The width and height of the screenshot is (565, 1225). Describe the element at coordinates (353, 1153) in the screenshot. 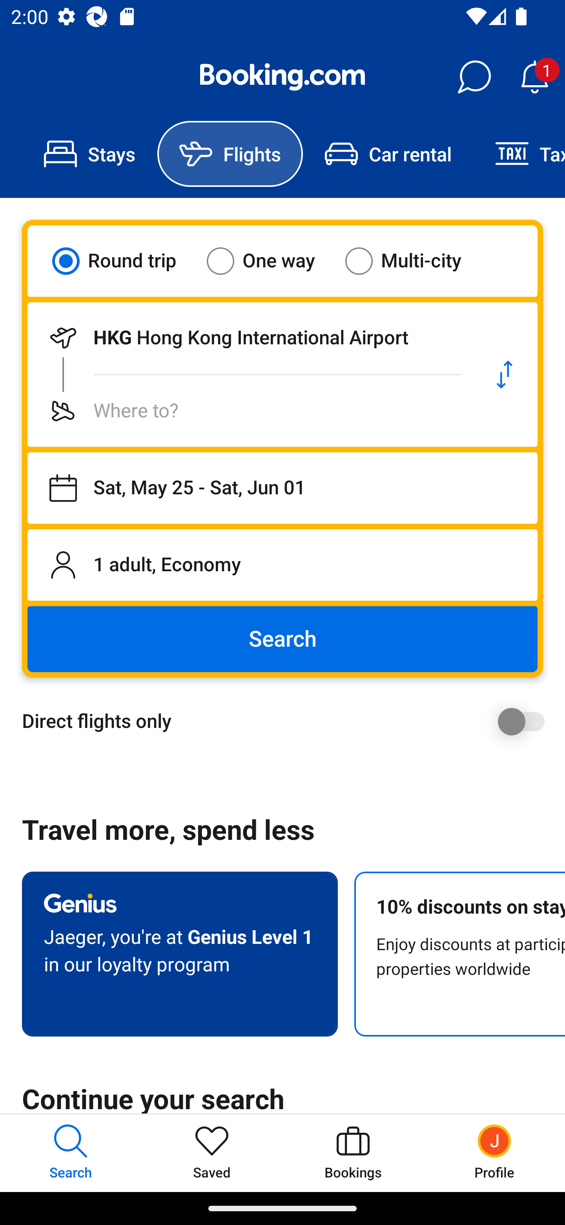

I see `Bookings` at that location.